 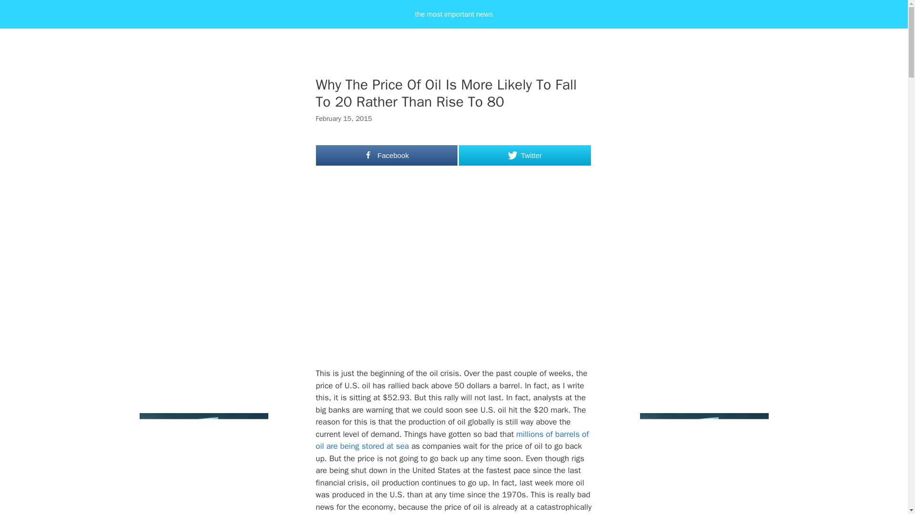 I want to click on Facebook, so click(x=386, y=155).